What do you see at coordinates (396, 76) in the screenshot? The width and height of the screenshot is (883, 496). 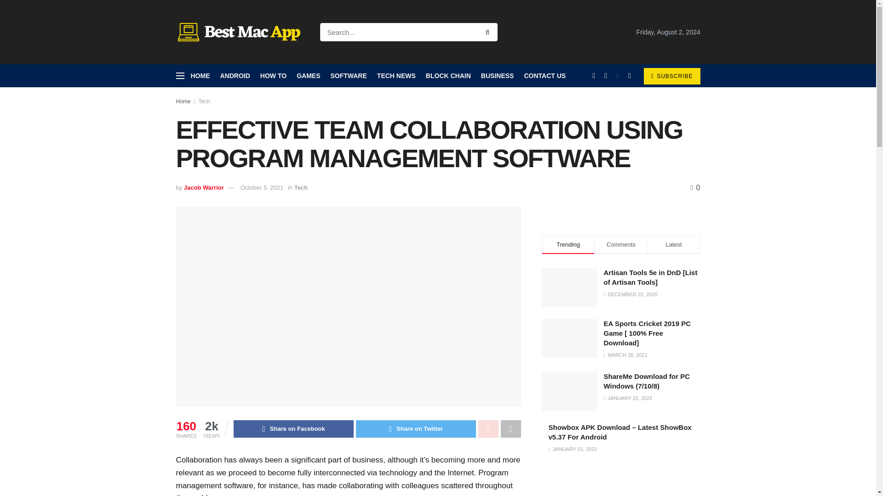 I see `TECH NEWS` at bounding box center [396, 76].